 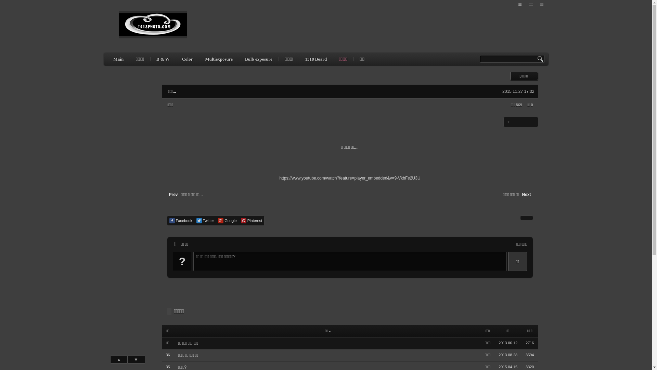 What do you see at coordinates (205, 221) in the screenshot?
I see `Twitter` at bounding box center [205, 221].